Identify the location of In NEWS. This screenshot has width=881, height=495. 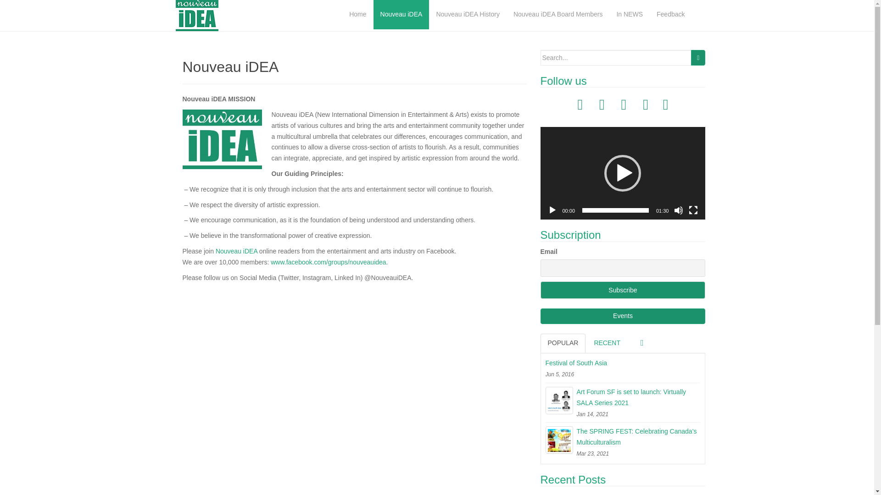
(630, 15).